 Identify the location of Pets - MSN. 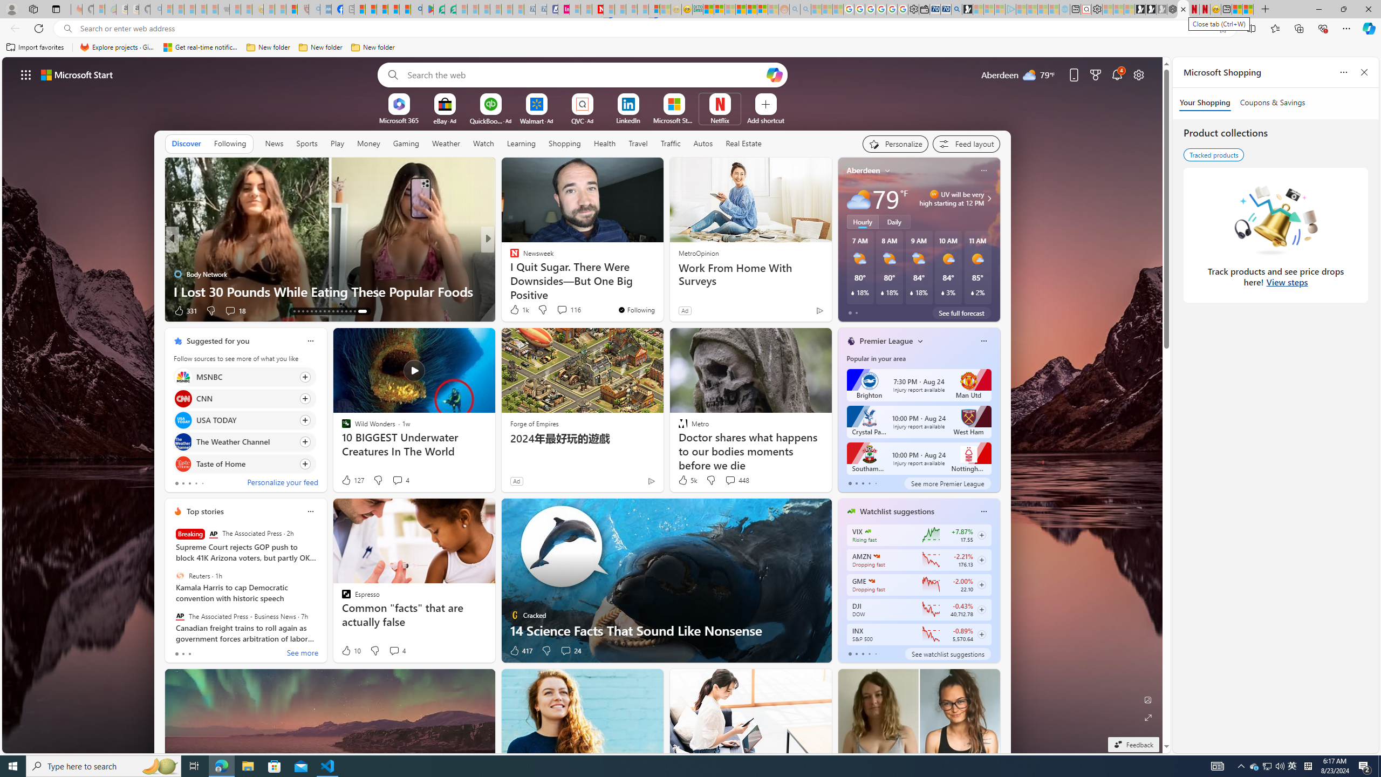
(394, 9).